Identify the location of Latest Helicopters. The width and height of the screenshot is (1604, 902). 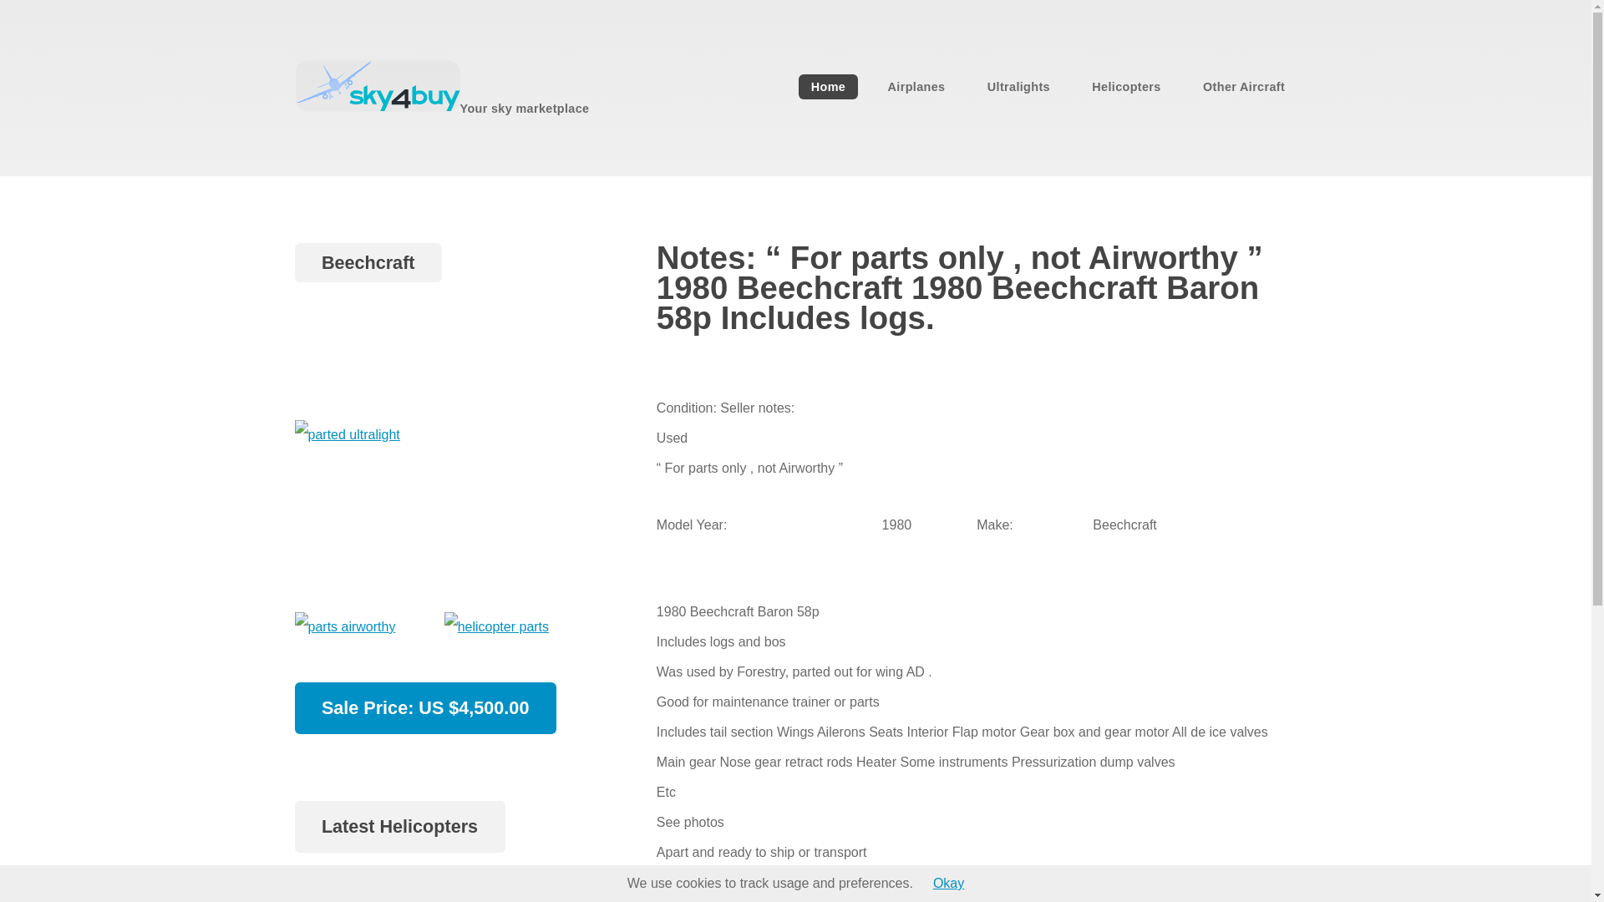
(399, 828).